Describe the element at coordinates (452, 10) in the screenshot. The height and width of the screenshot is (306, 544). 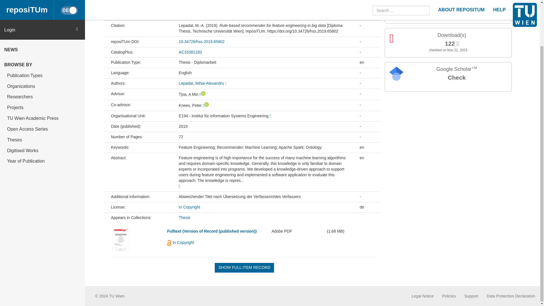
I see `385` at that location.